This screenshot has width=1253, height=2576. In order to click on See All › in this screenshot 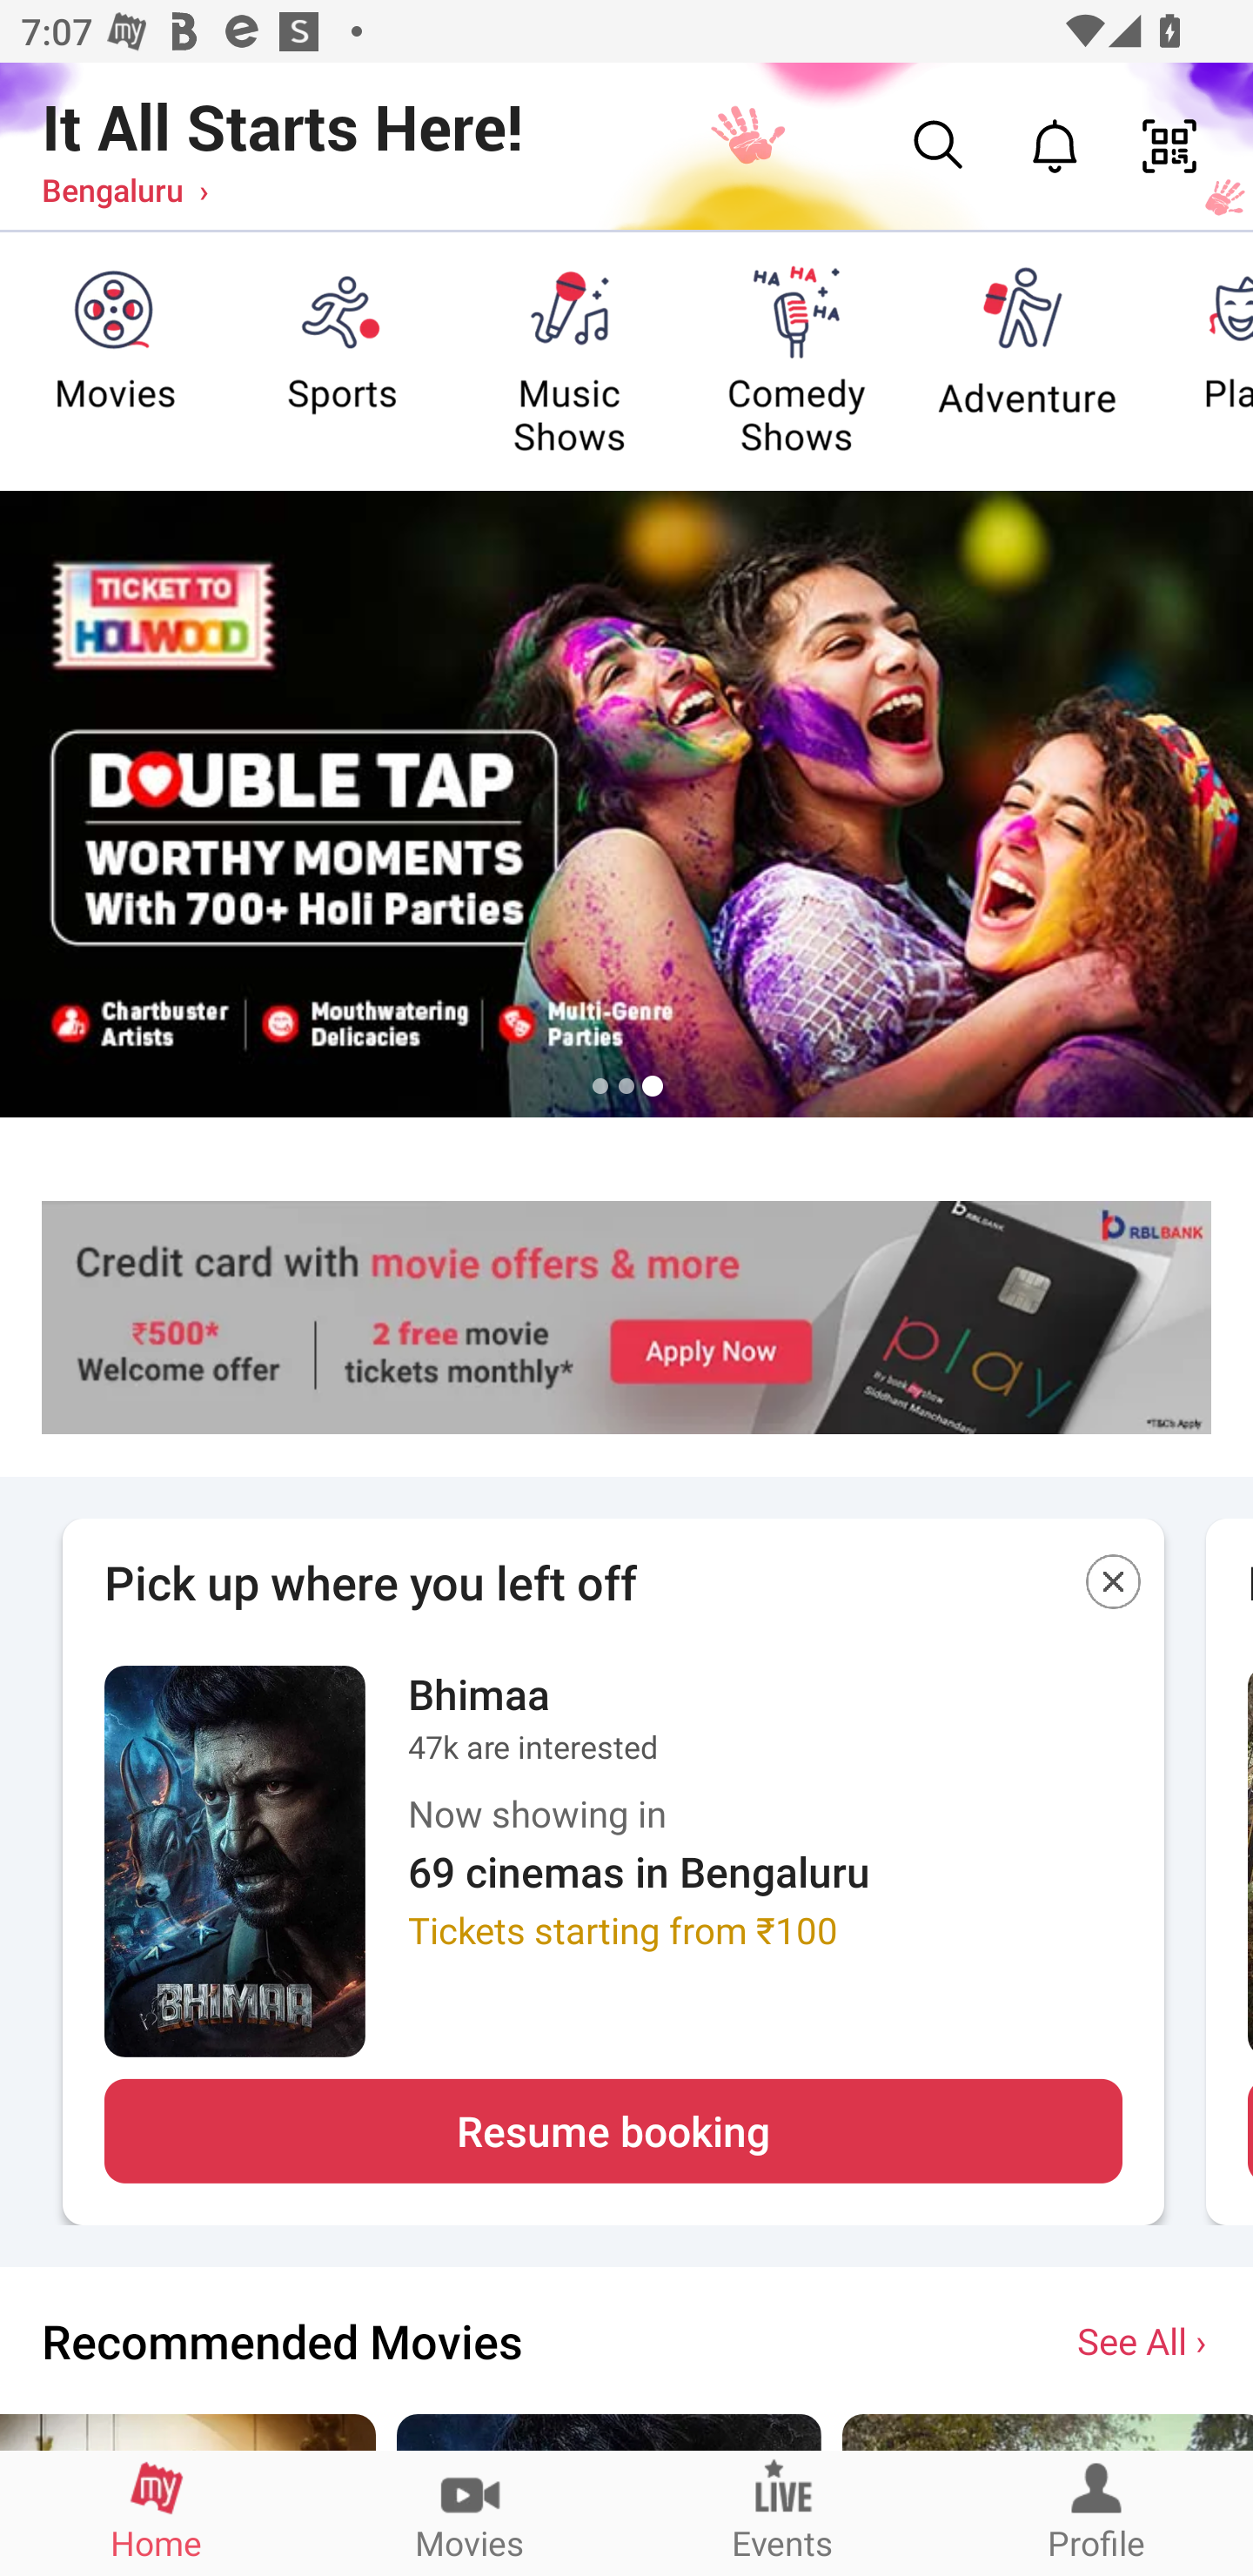, I will do `click(1144, 2340)`.